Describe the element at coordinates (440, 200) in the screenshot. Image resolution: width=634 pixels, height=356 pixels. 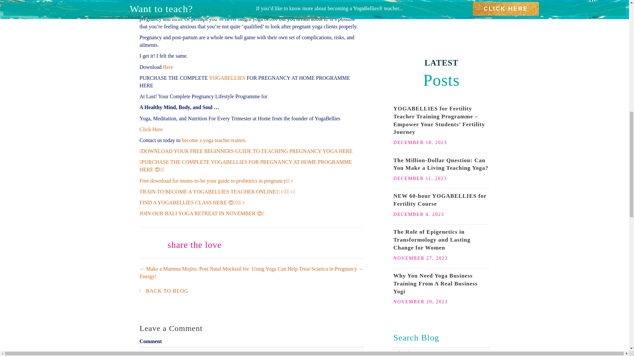
I see `NEW 60-hour YOGABELLIES for Fertility Course` at that location.